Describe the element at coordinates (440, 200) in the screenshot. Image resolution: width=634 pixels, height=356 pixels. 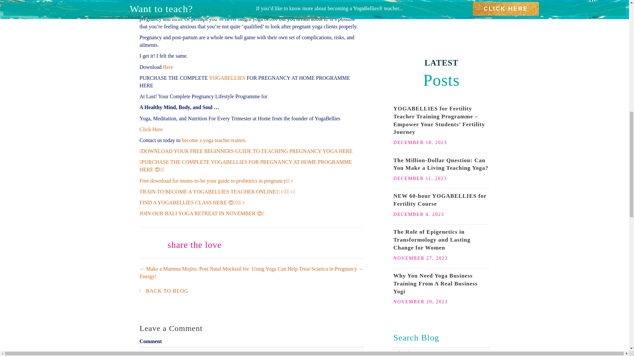
I see `NEW 60-hour YOGABELLIES for Fertility Course` at that location.